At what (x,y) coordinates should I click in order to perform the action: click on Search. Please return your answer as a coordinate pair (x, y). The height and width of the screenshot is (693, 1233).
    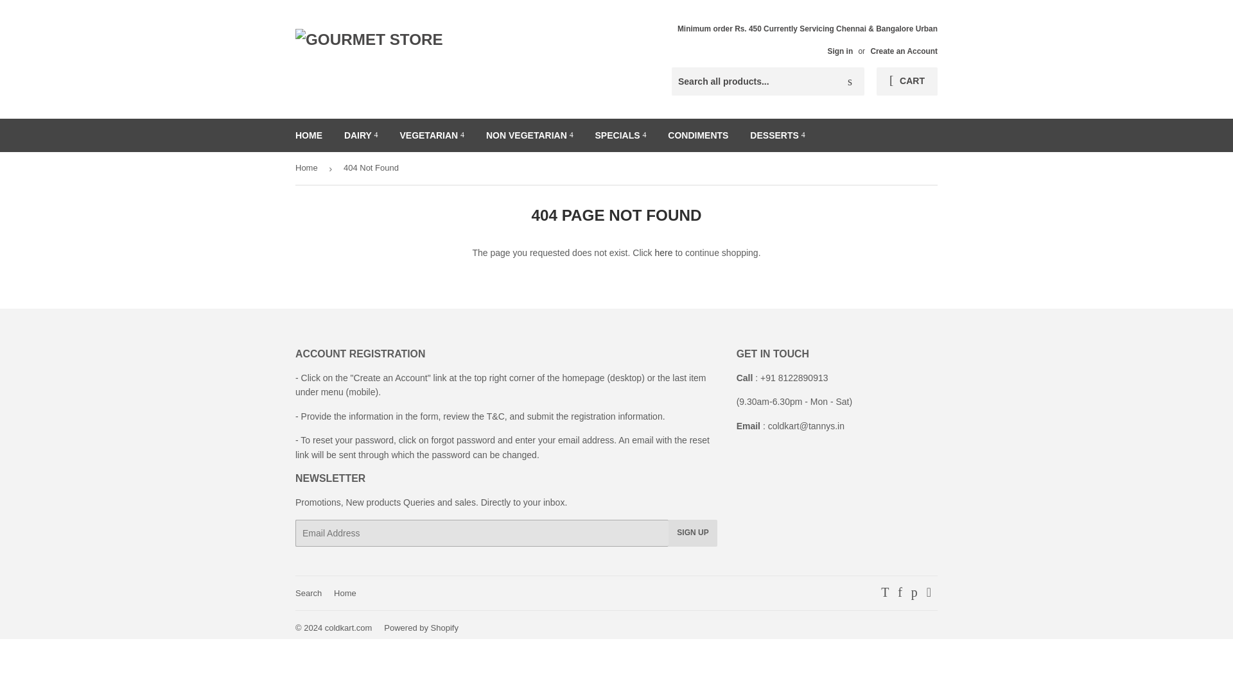
    Looking at the image, I should click on (850, 82).